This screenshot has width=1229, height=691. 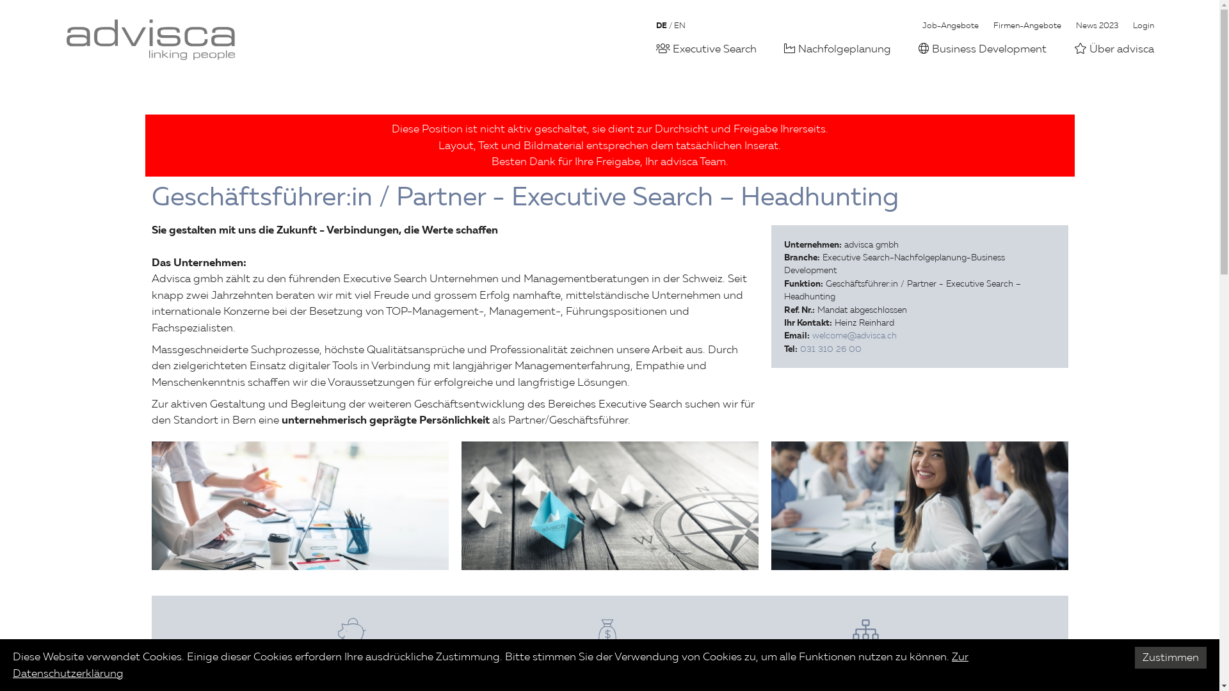 What do you see at coordinates (1027, 26) in the screenshot?
I see `Firmen-Angebote` at bounding box center [1027, 26].